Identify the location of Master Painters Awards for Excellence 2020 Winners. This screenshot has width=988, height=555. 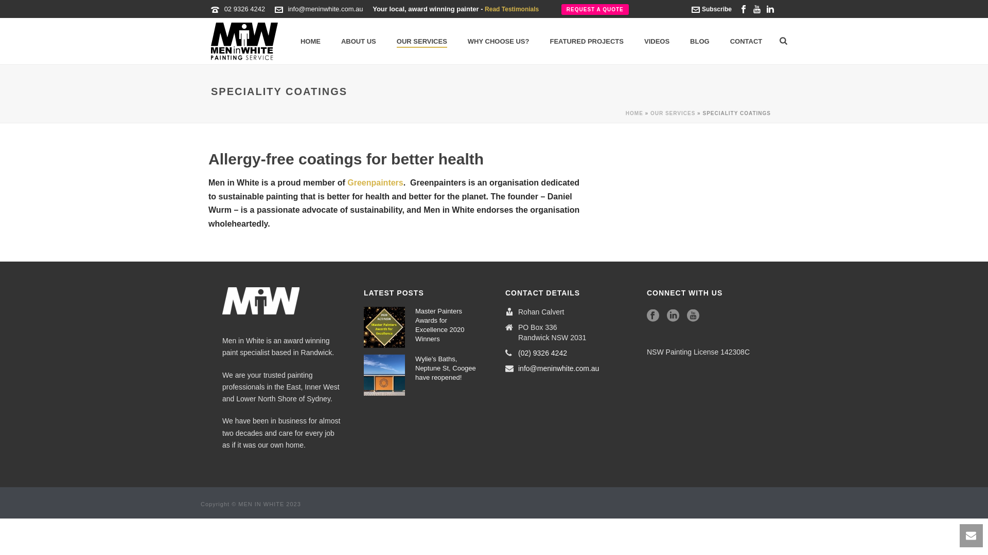
(447, 325).